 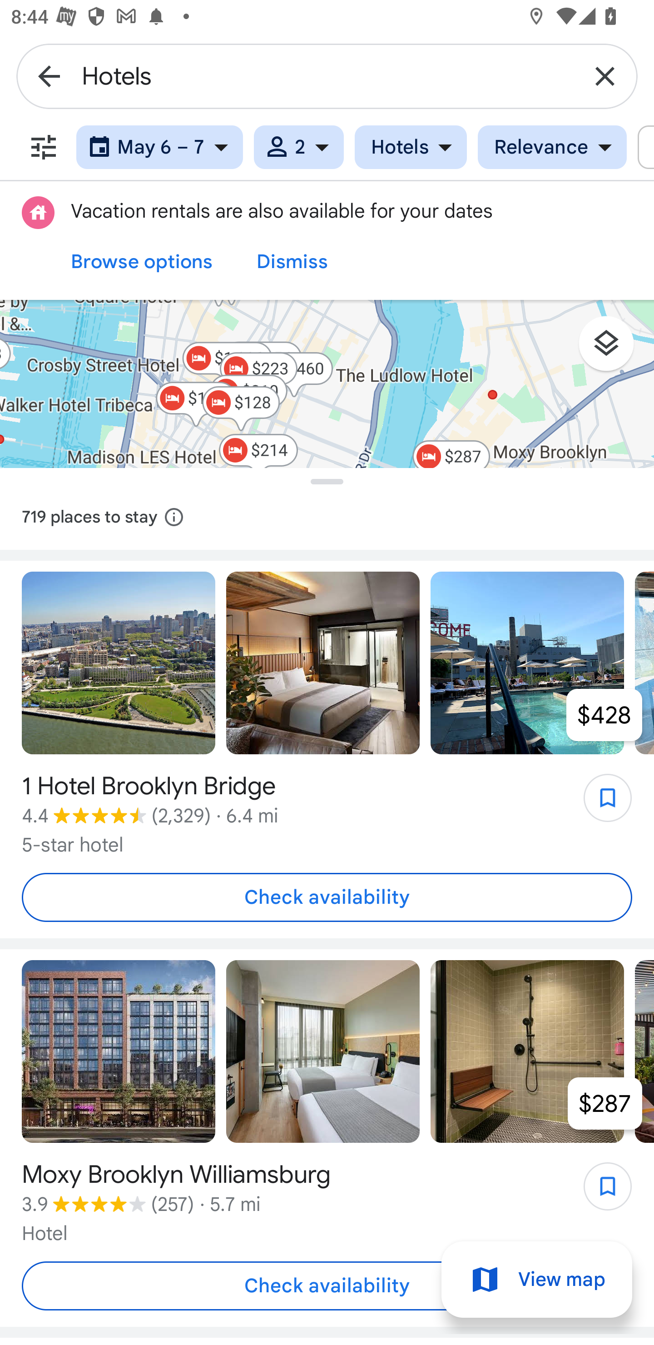 I want to click on Photo, so click(x=118, y=1051).